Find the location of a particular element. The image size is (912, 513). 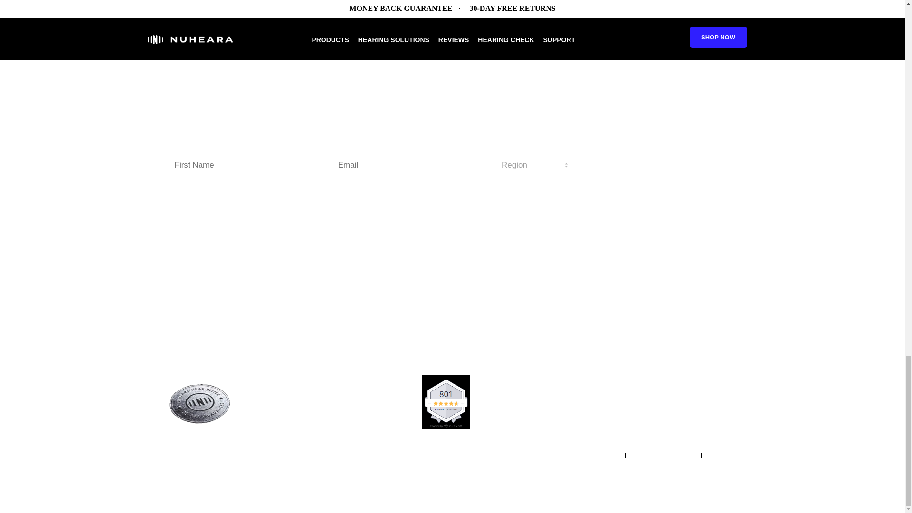

SIGN UP is located at coordinates (629, 164).